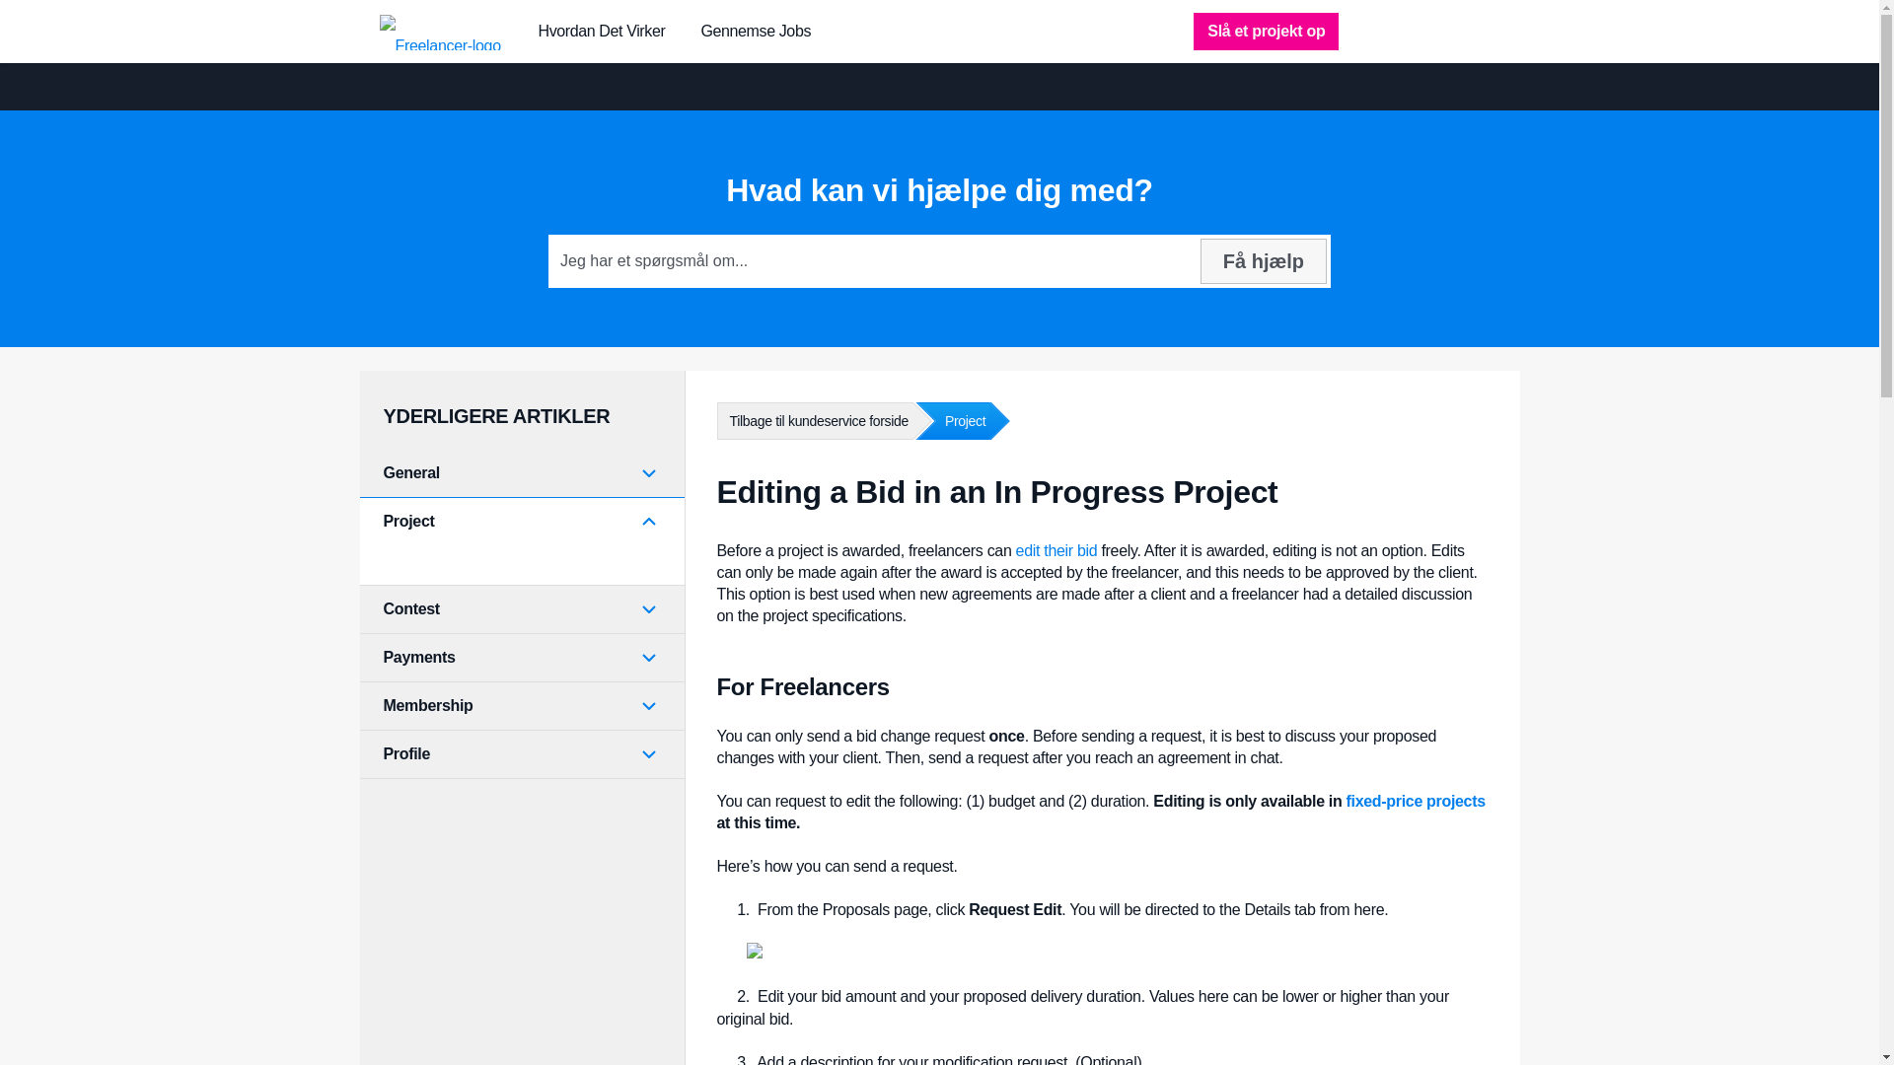 The height and width of the screenshot is (1065, 1894). Describe the element at coordinates (521, 706) in the screenshot. I see `Membership` at that location.